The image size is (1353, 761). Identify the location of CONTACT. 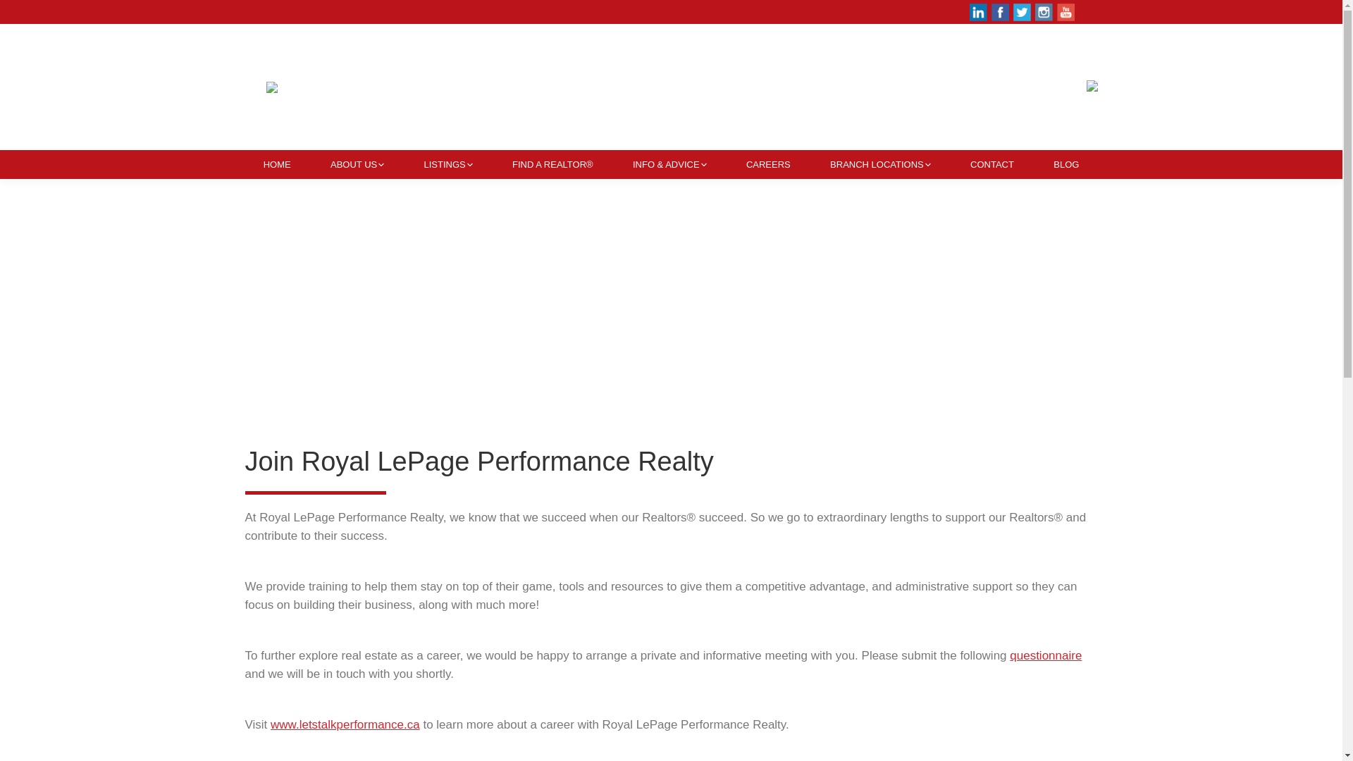
(992, 164).